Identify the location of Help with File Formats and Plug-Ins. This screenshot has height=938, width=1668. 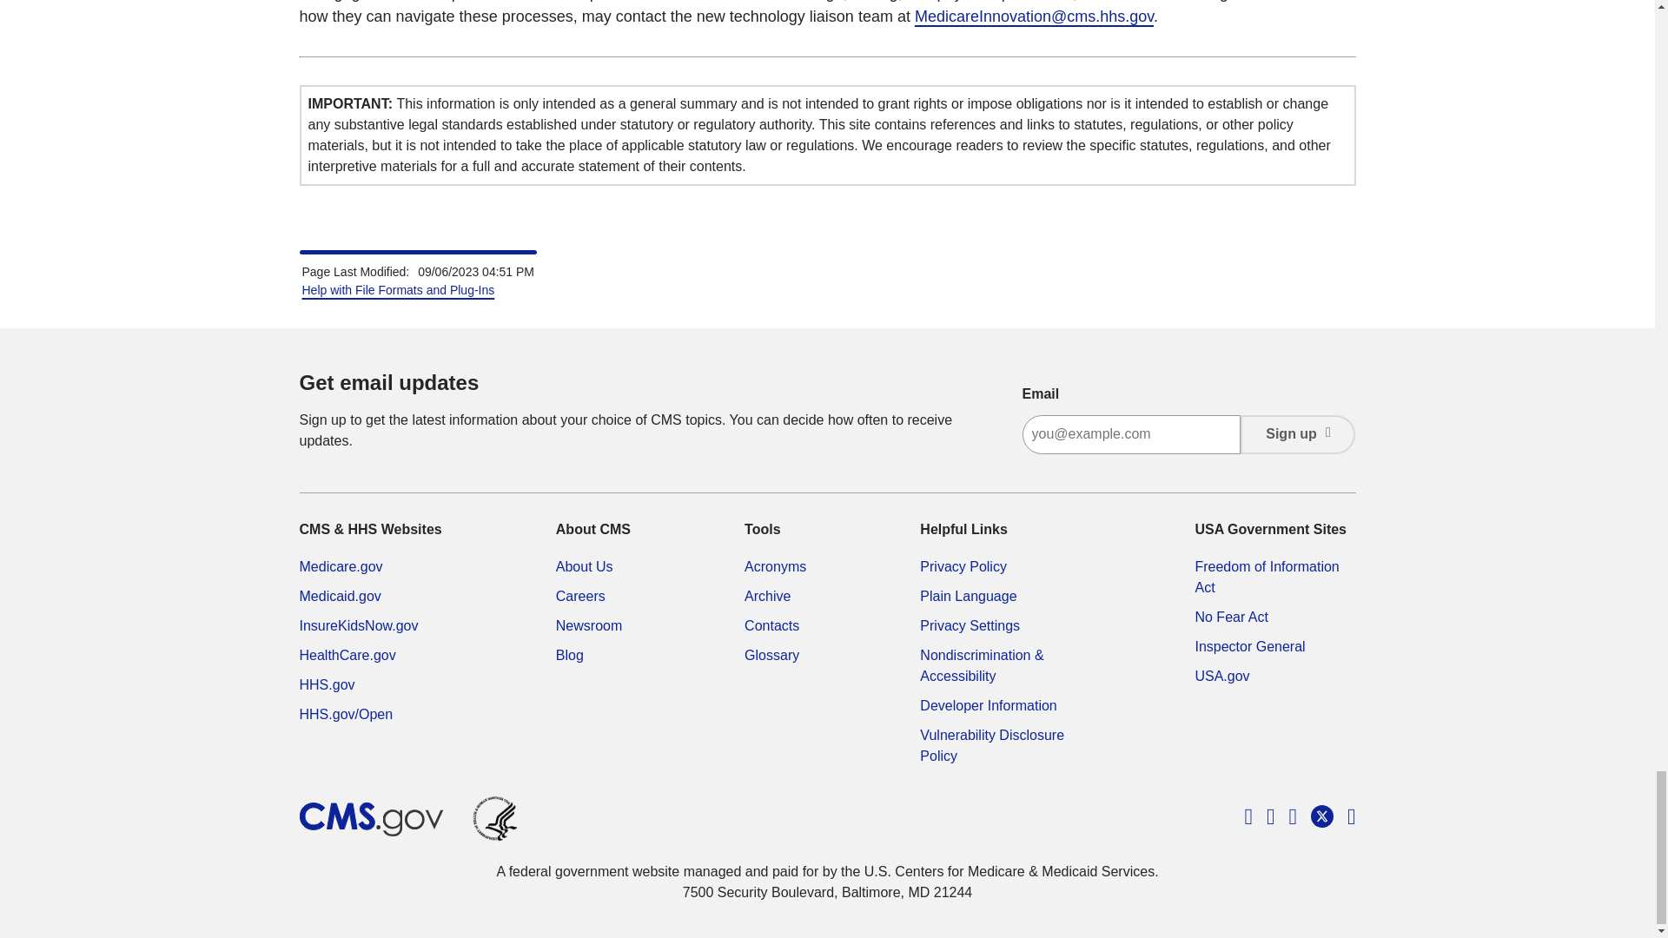
(398, 290).